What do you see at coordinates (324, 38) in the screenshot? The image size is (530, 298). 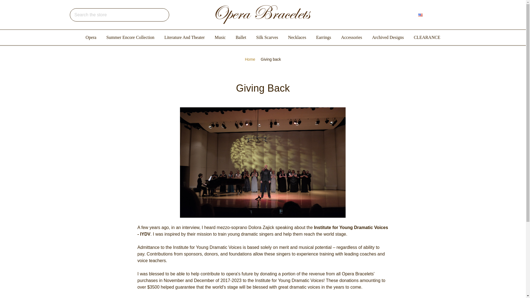 I see `Earrings` at bounding box center [324, 38].